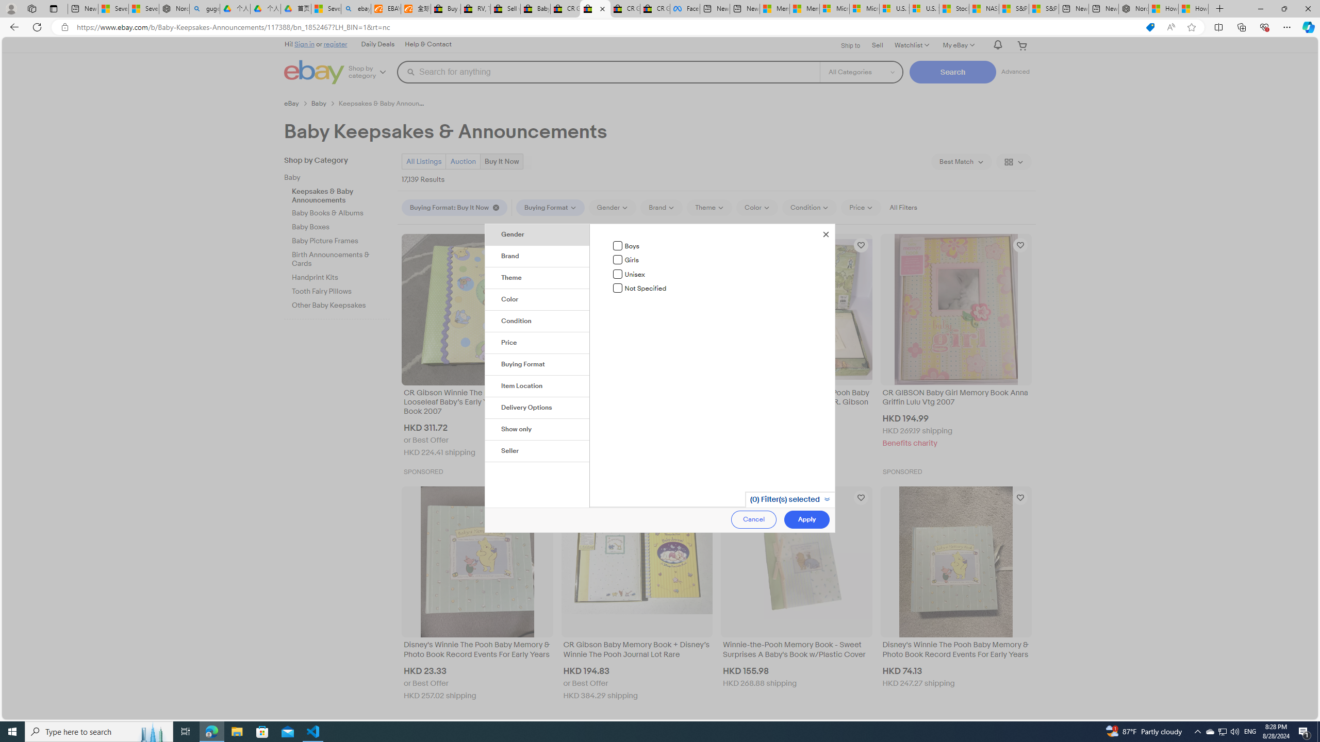 The image size is (1320, 742). Describe the element at coordinates (1260, 9) in the screenshot. I see `Minimize` at that location.